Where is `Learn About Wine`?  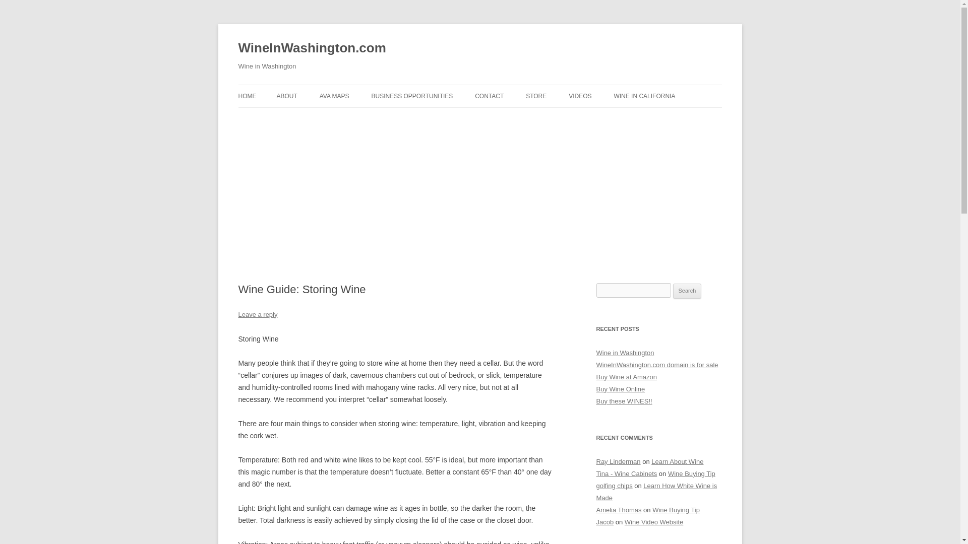
Learn About Wine is located at coordinates (678, 461).